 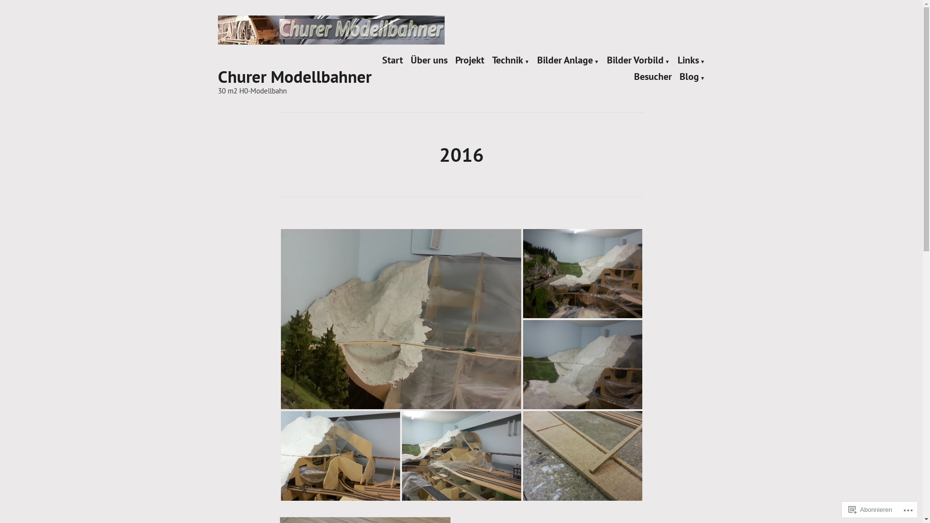 I want to click on Besucher, so click(x=653, y=77).